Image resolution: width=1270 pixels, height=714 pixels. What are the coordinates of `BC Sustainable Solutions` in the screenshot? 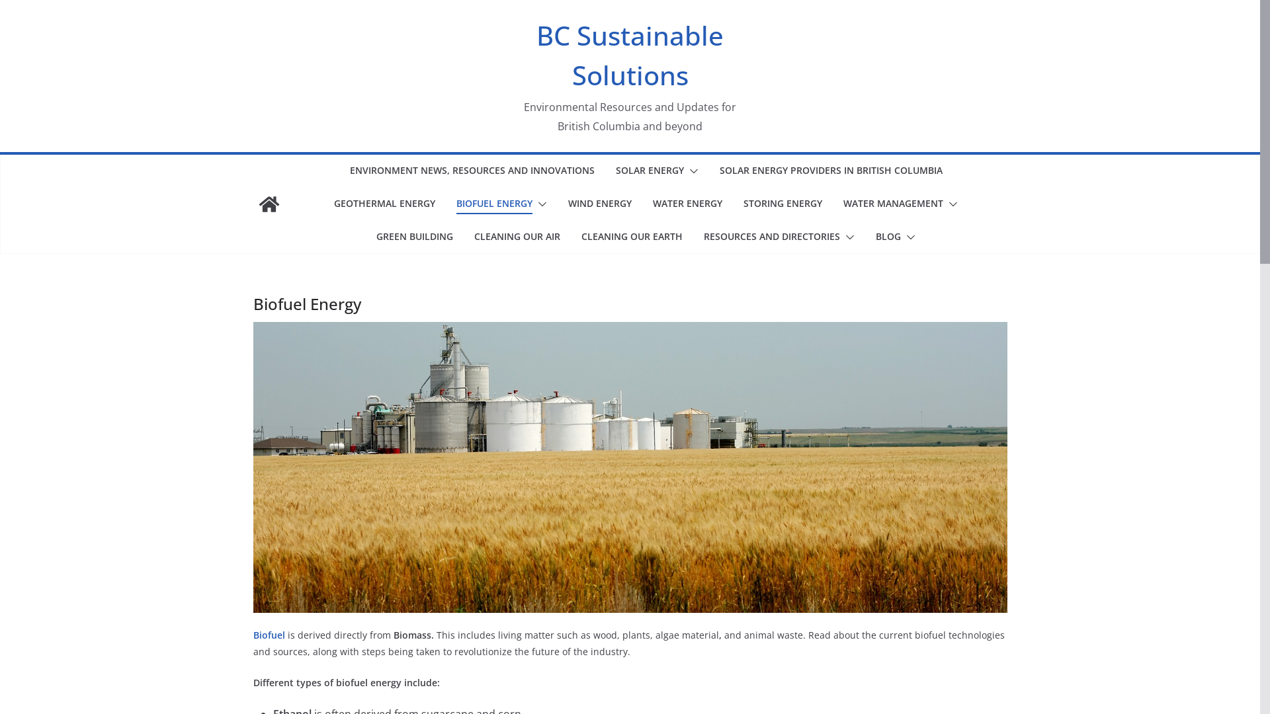 It's located at (630, 56).